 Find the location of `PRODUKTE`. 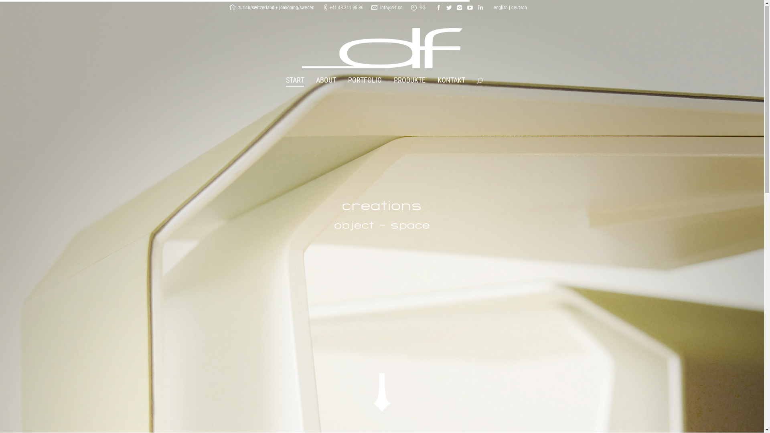

PRODUKTE is located at coordinates (410, 81).